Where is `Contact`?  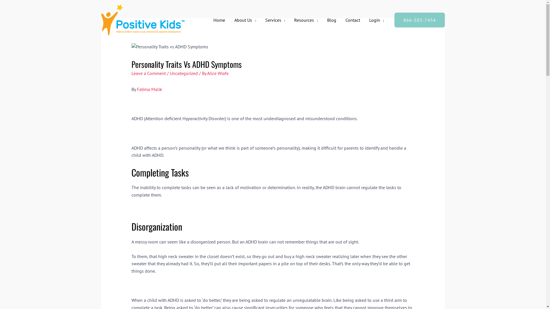 Contact is located at coordinates (353, 20).